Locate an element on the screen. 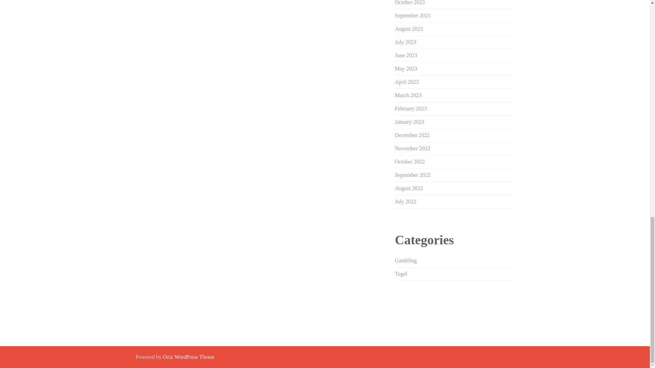  July 2023 is located at coordinates (406, 42).